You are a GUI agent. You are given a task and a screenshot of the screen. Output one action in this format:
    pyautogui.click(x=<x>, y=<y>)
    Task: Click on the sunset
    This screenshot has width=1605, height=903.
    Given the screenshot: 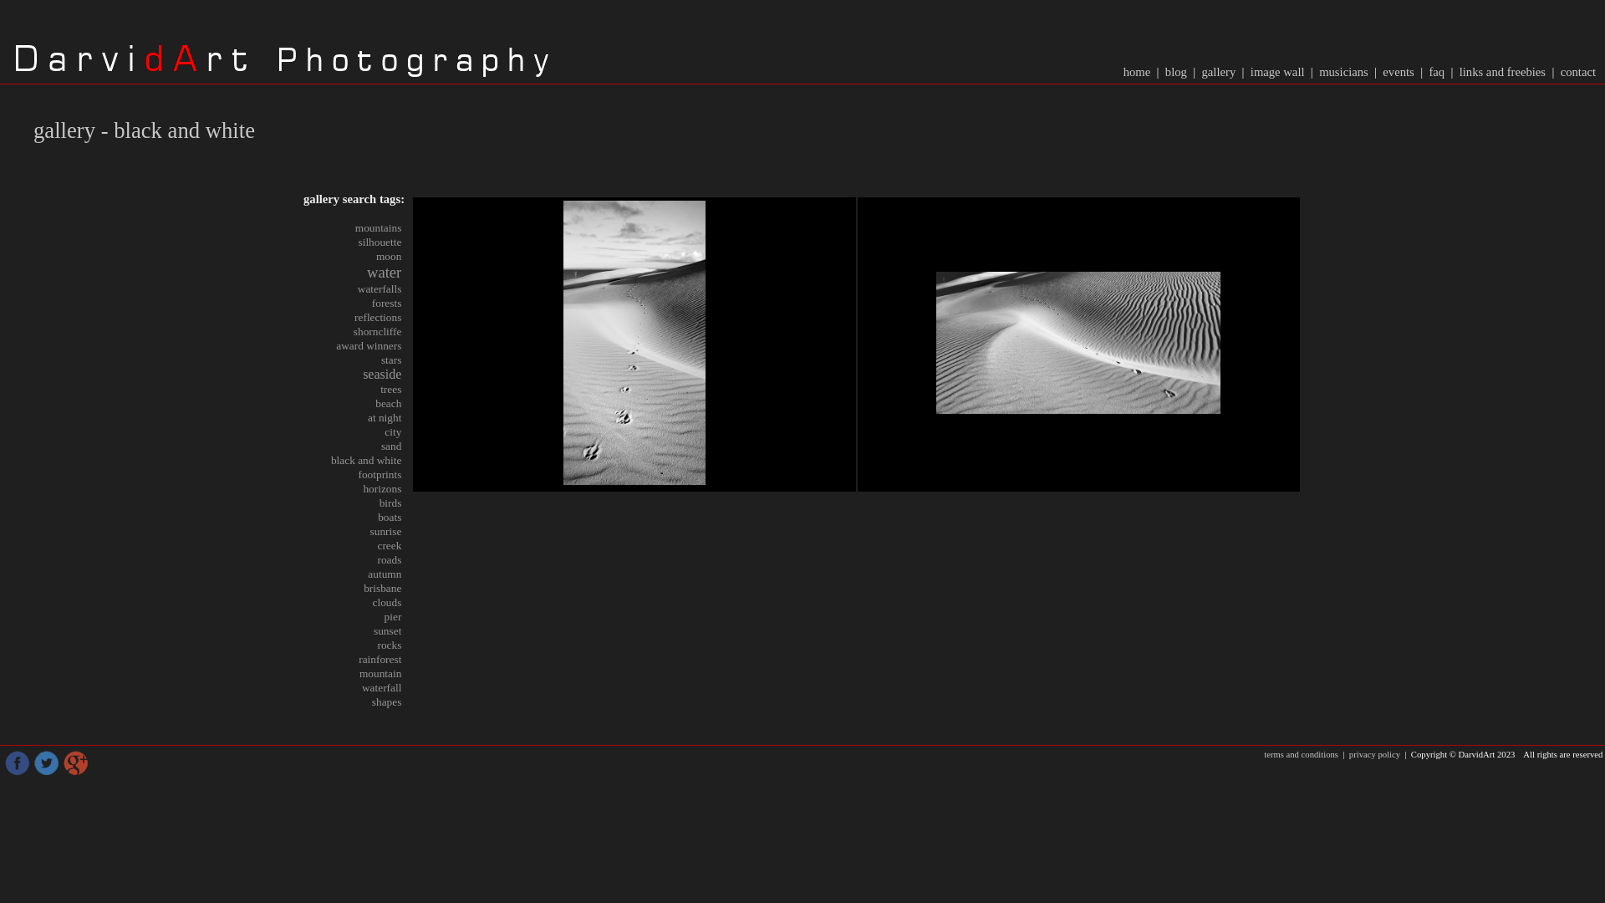 What is the action you would take?
    pyautogui.click(x=388, y=630)
    